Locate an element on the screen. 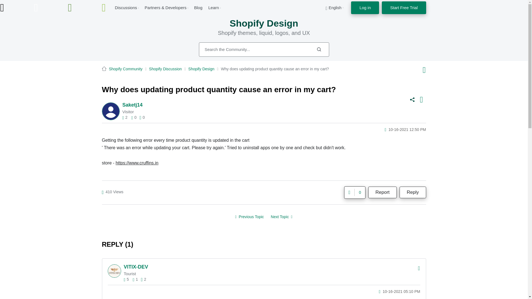  Search is located at coordinates (319, 49).